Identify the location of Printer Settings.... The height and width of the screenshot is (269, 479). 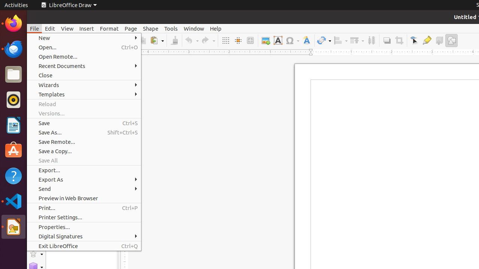
(84, 217).